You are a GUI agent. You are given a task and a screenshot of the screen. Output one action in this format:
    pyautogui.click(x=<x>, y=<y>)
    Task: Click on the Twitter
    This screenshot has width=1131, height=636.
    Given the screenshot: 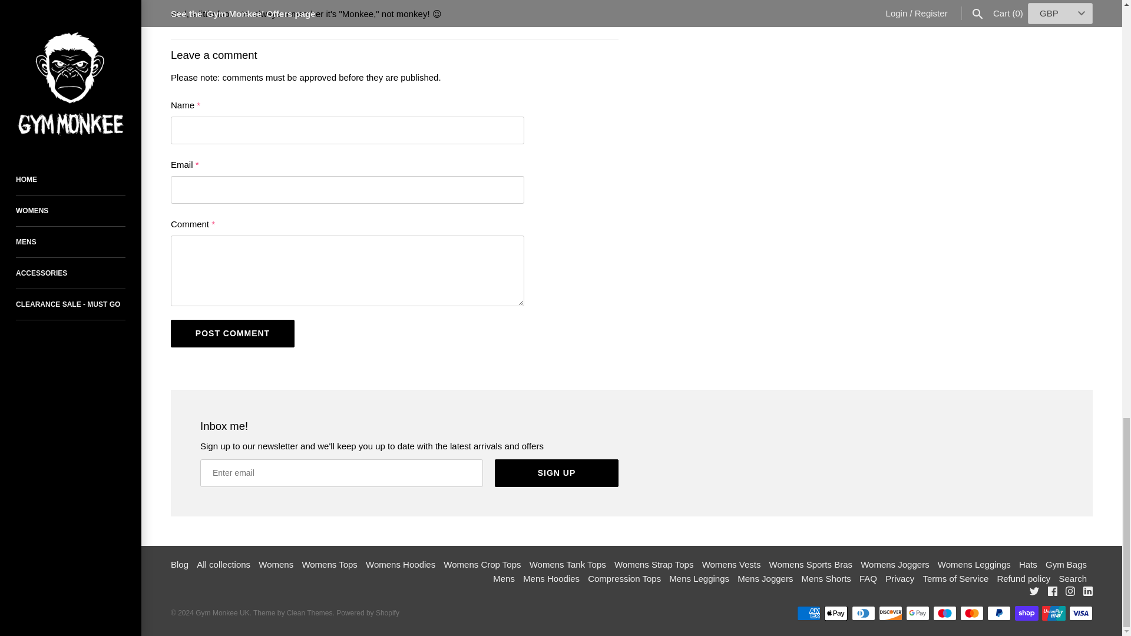 What is the action you would take?
    pyautogui.click(x=1034, y=591)
    